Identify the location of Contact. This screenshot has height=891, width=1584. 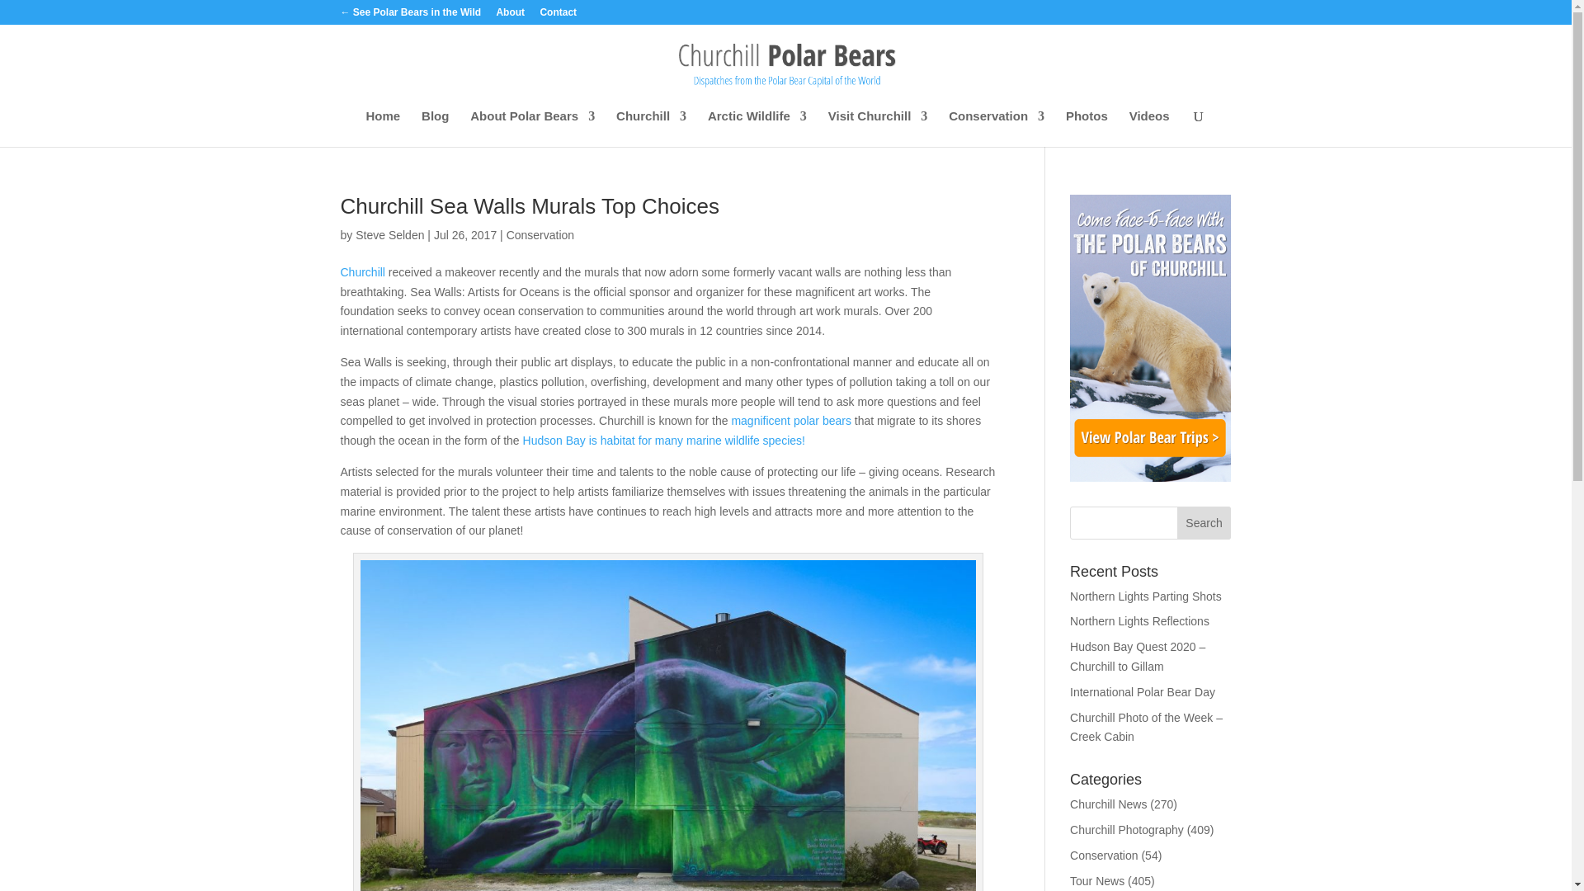
(558, 16).